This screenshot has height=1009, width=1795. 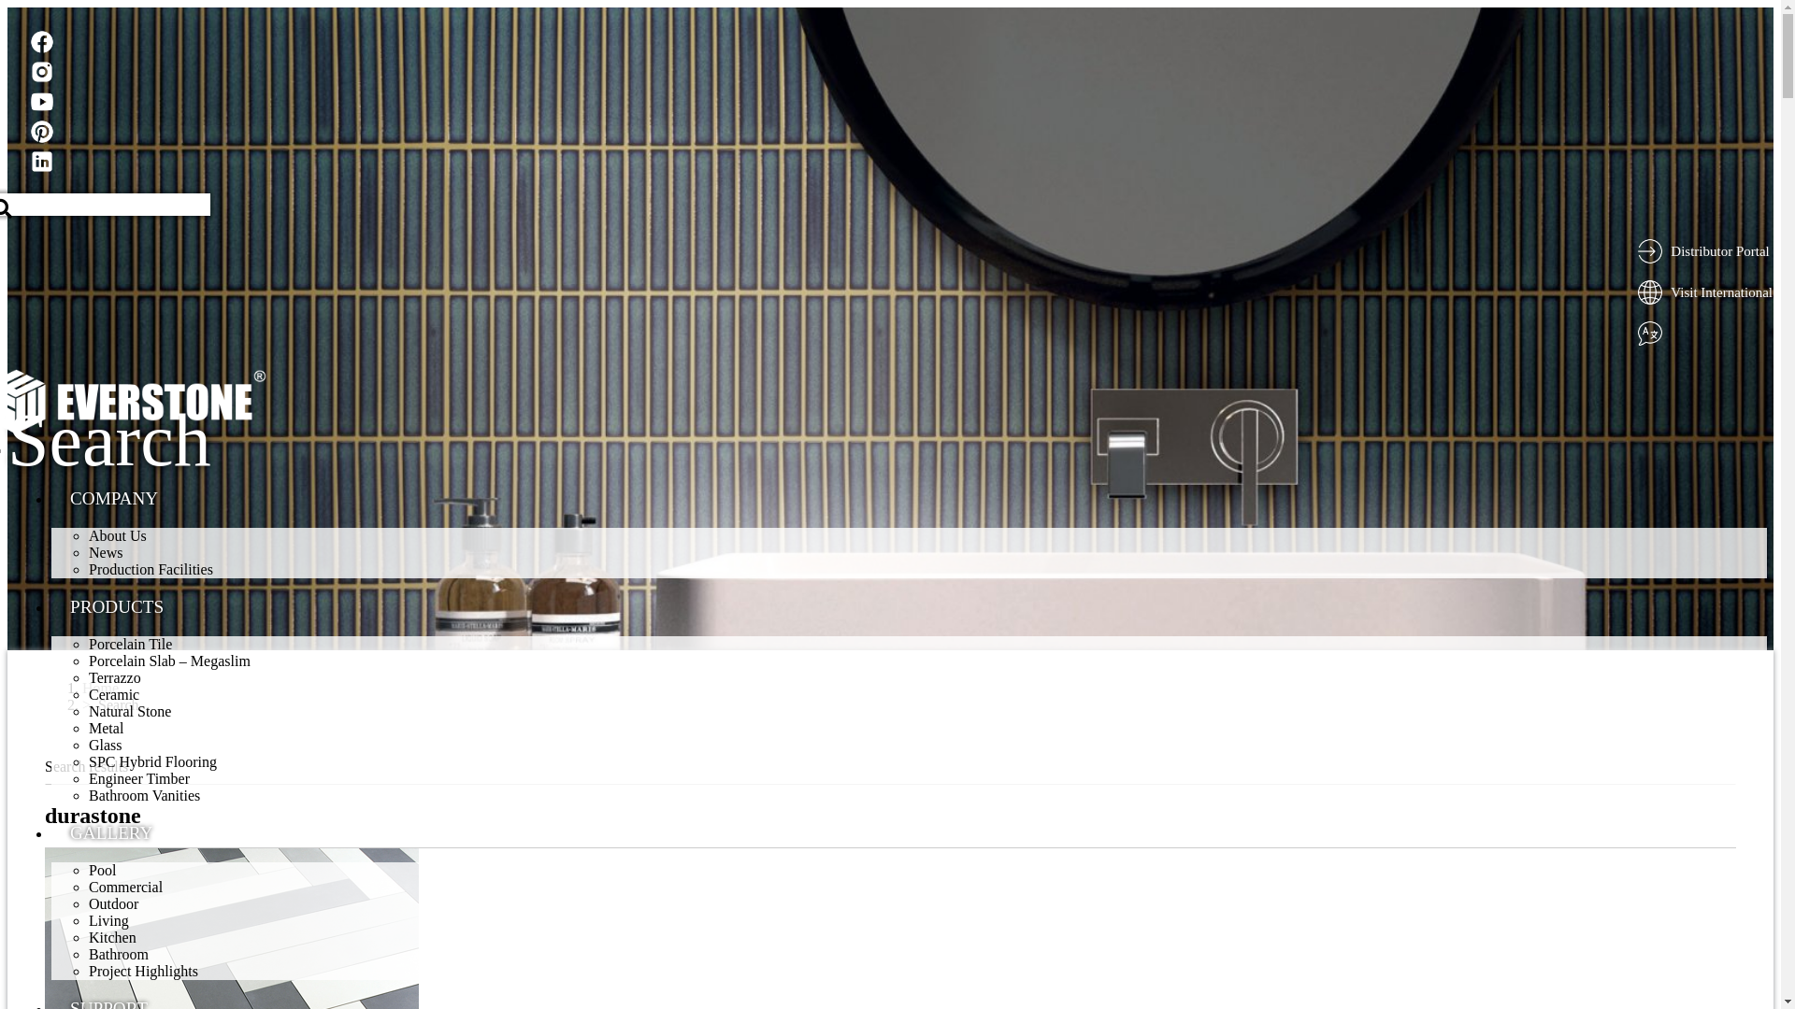 What do you see at coordinates (125, 888) in the screenshot?
I see `Commercial` at bounding box center [125, 888].